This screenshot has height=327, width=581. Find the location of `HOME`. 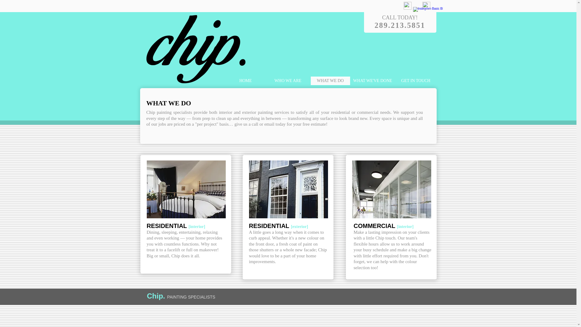

HOME is located at coordinates (245, 81).